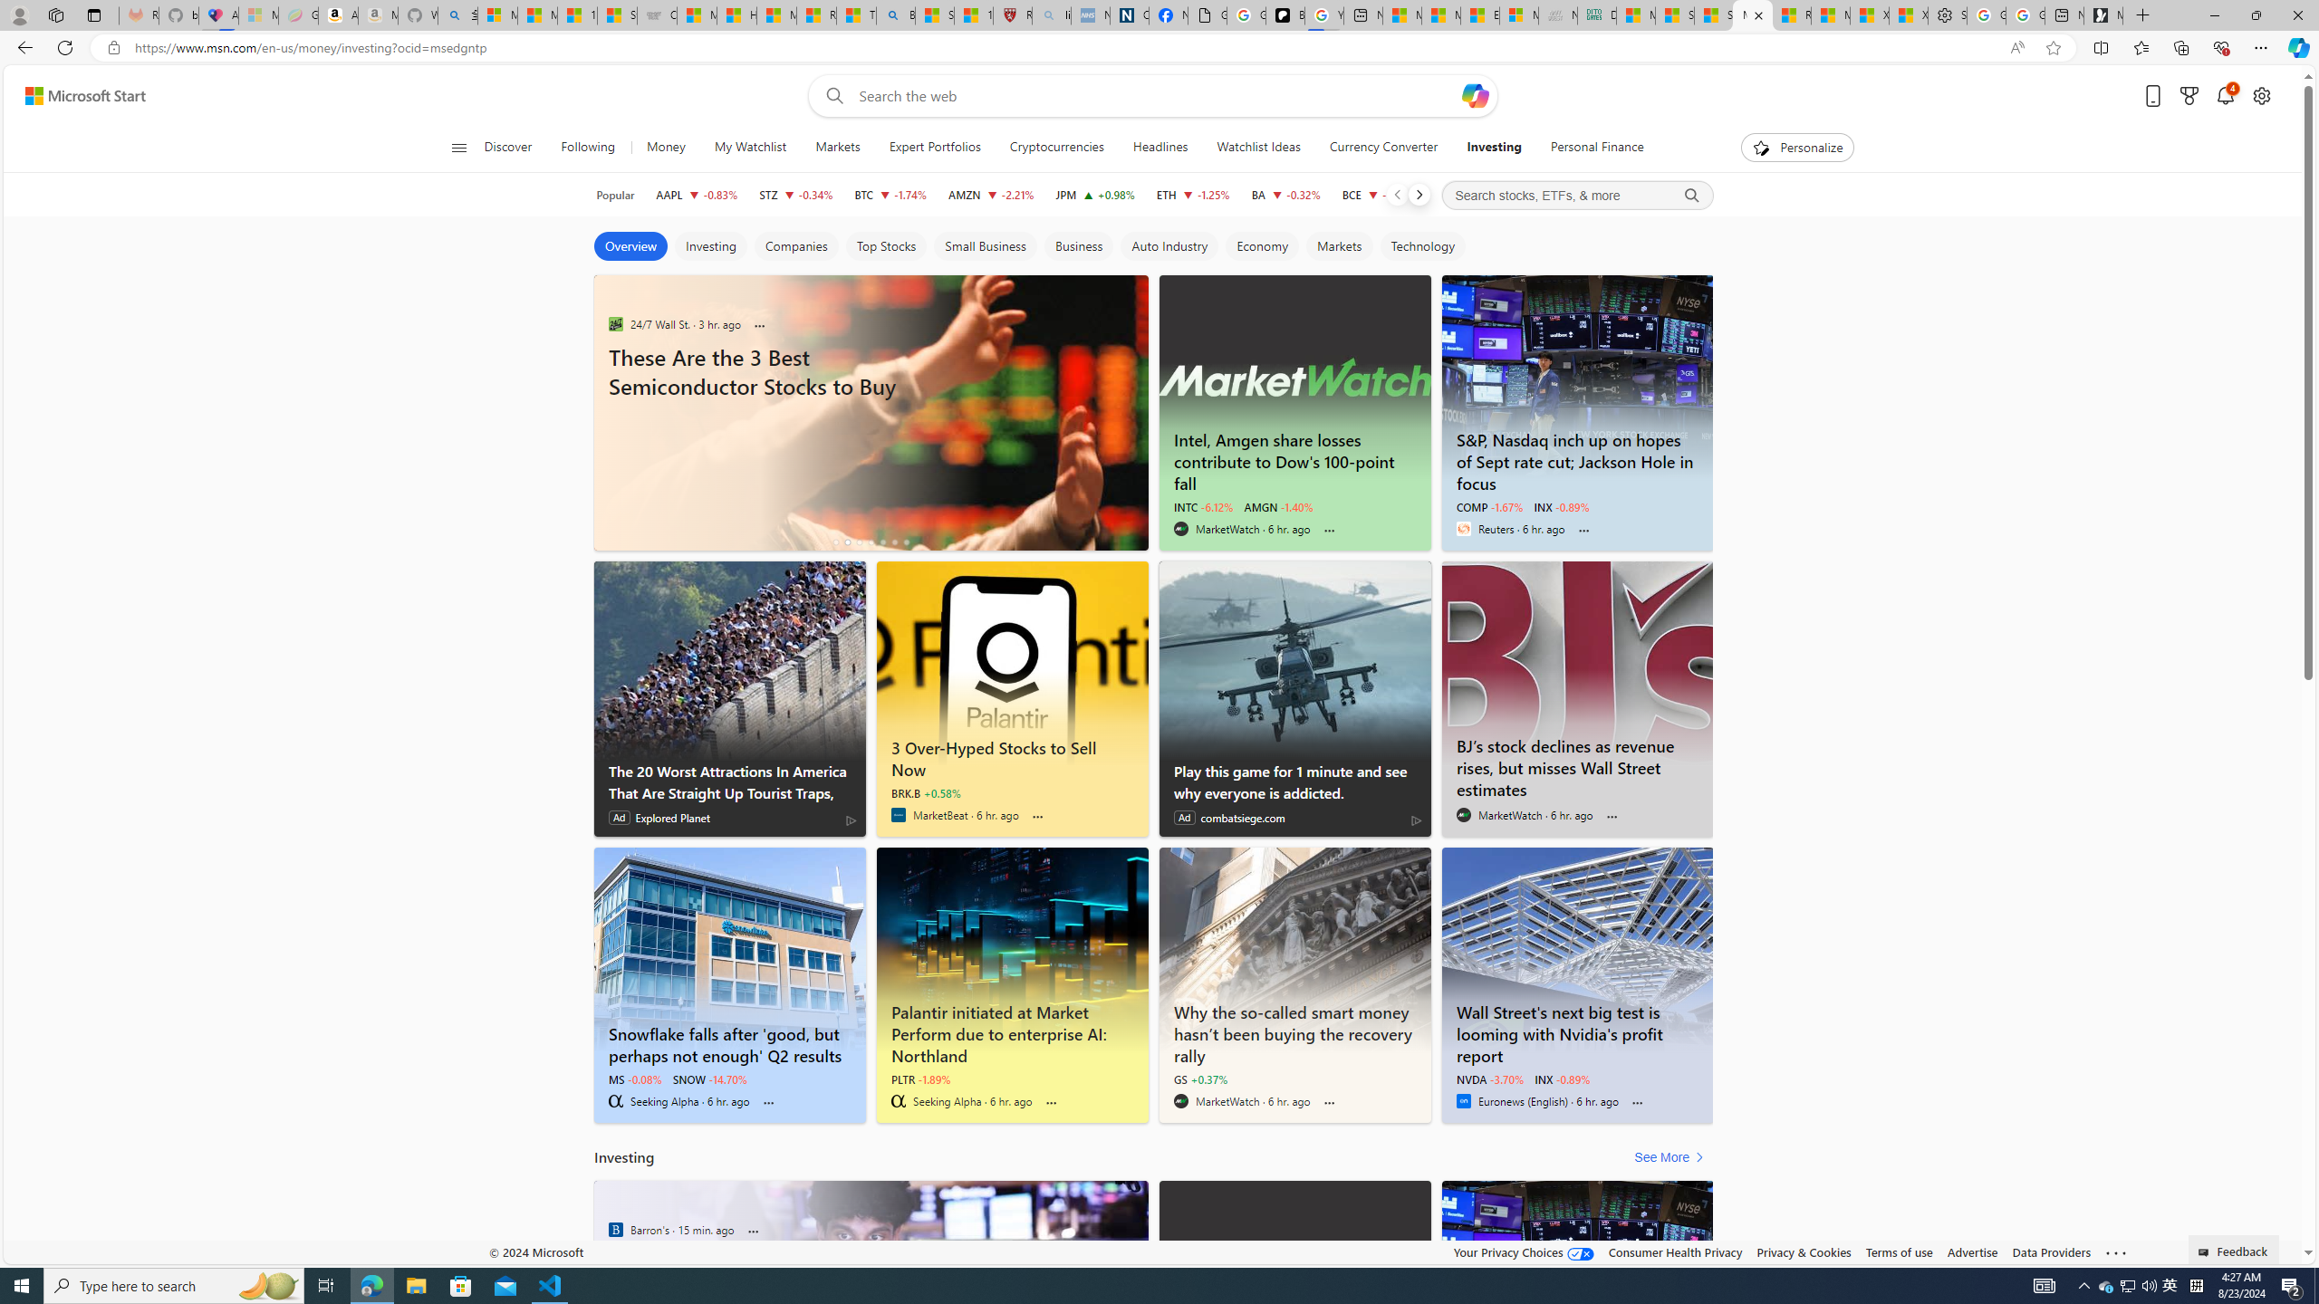  Describe the element at coordinates (920, 1079) in the screenshot. I see `PLTR -1.89%` at that location.